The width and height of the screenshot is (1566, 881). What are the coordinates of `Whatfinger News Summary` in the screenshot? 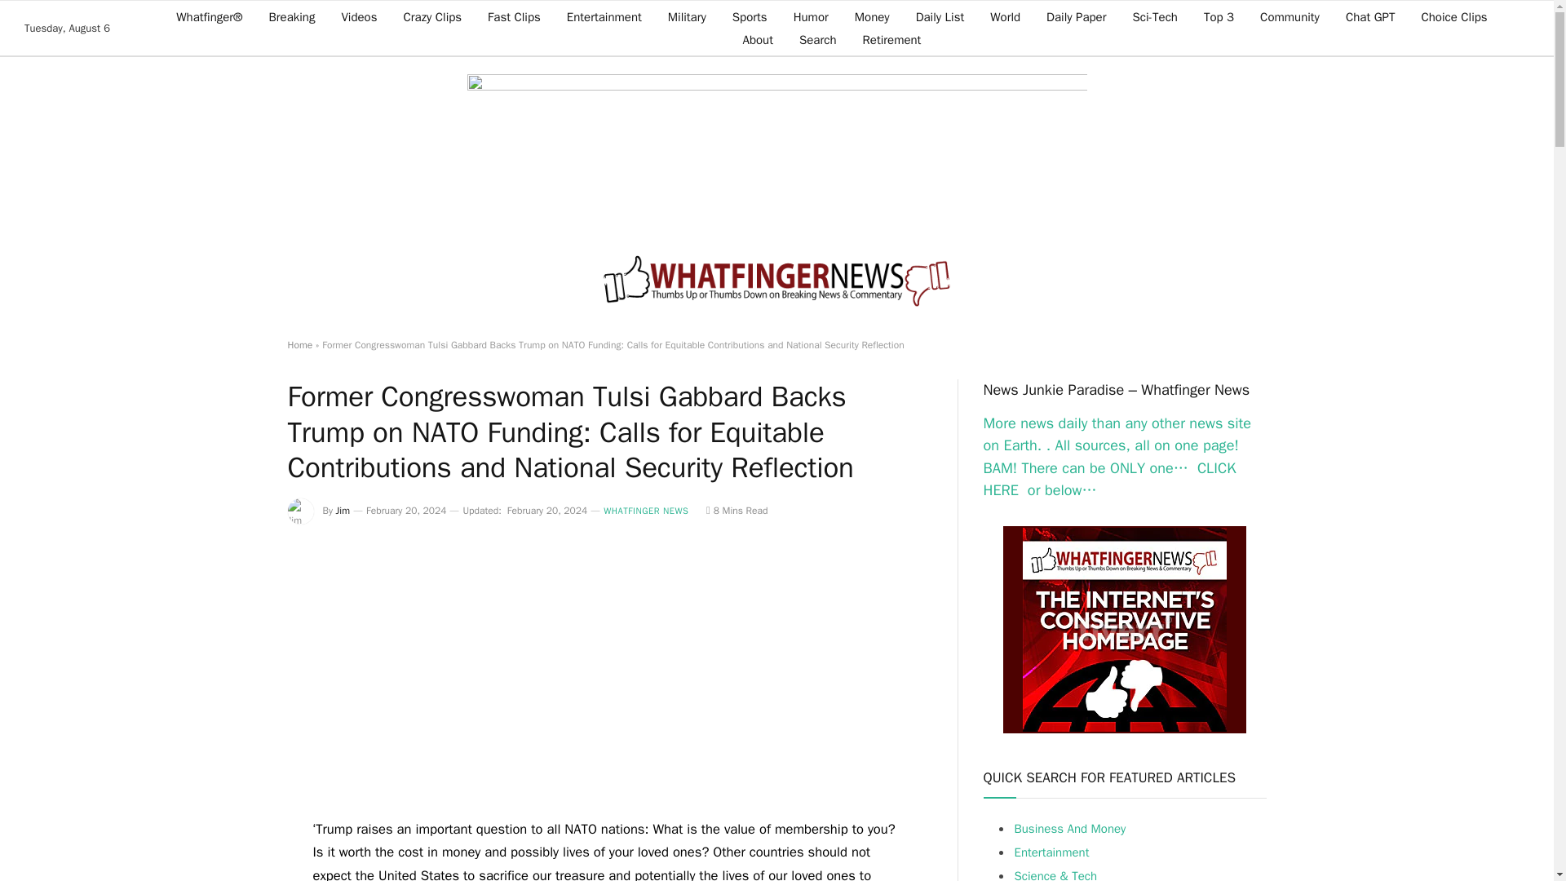 It's located at (776, 284).